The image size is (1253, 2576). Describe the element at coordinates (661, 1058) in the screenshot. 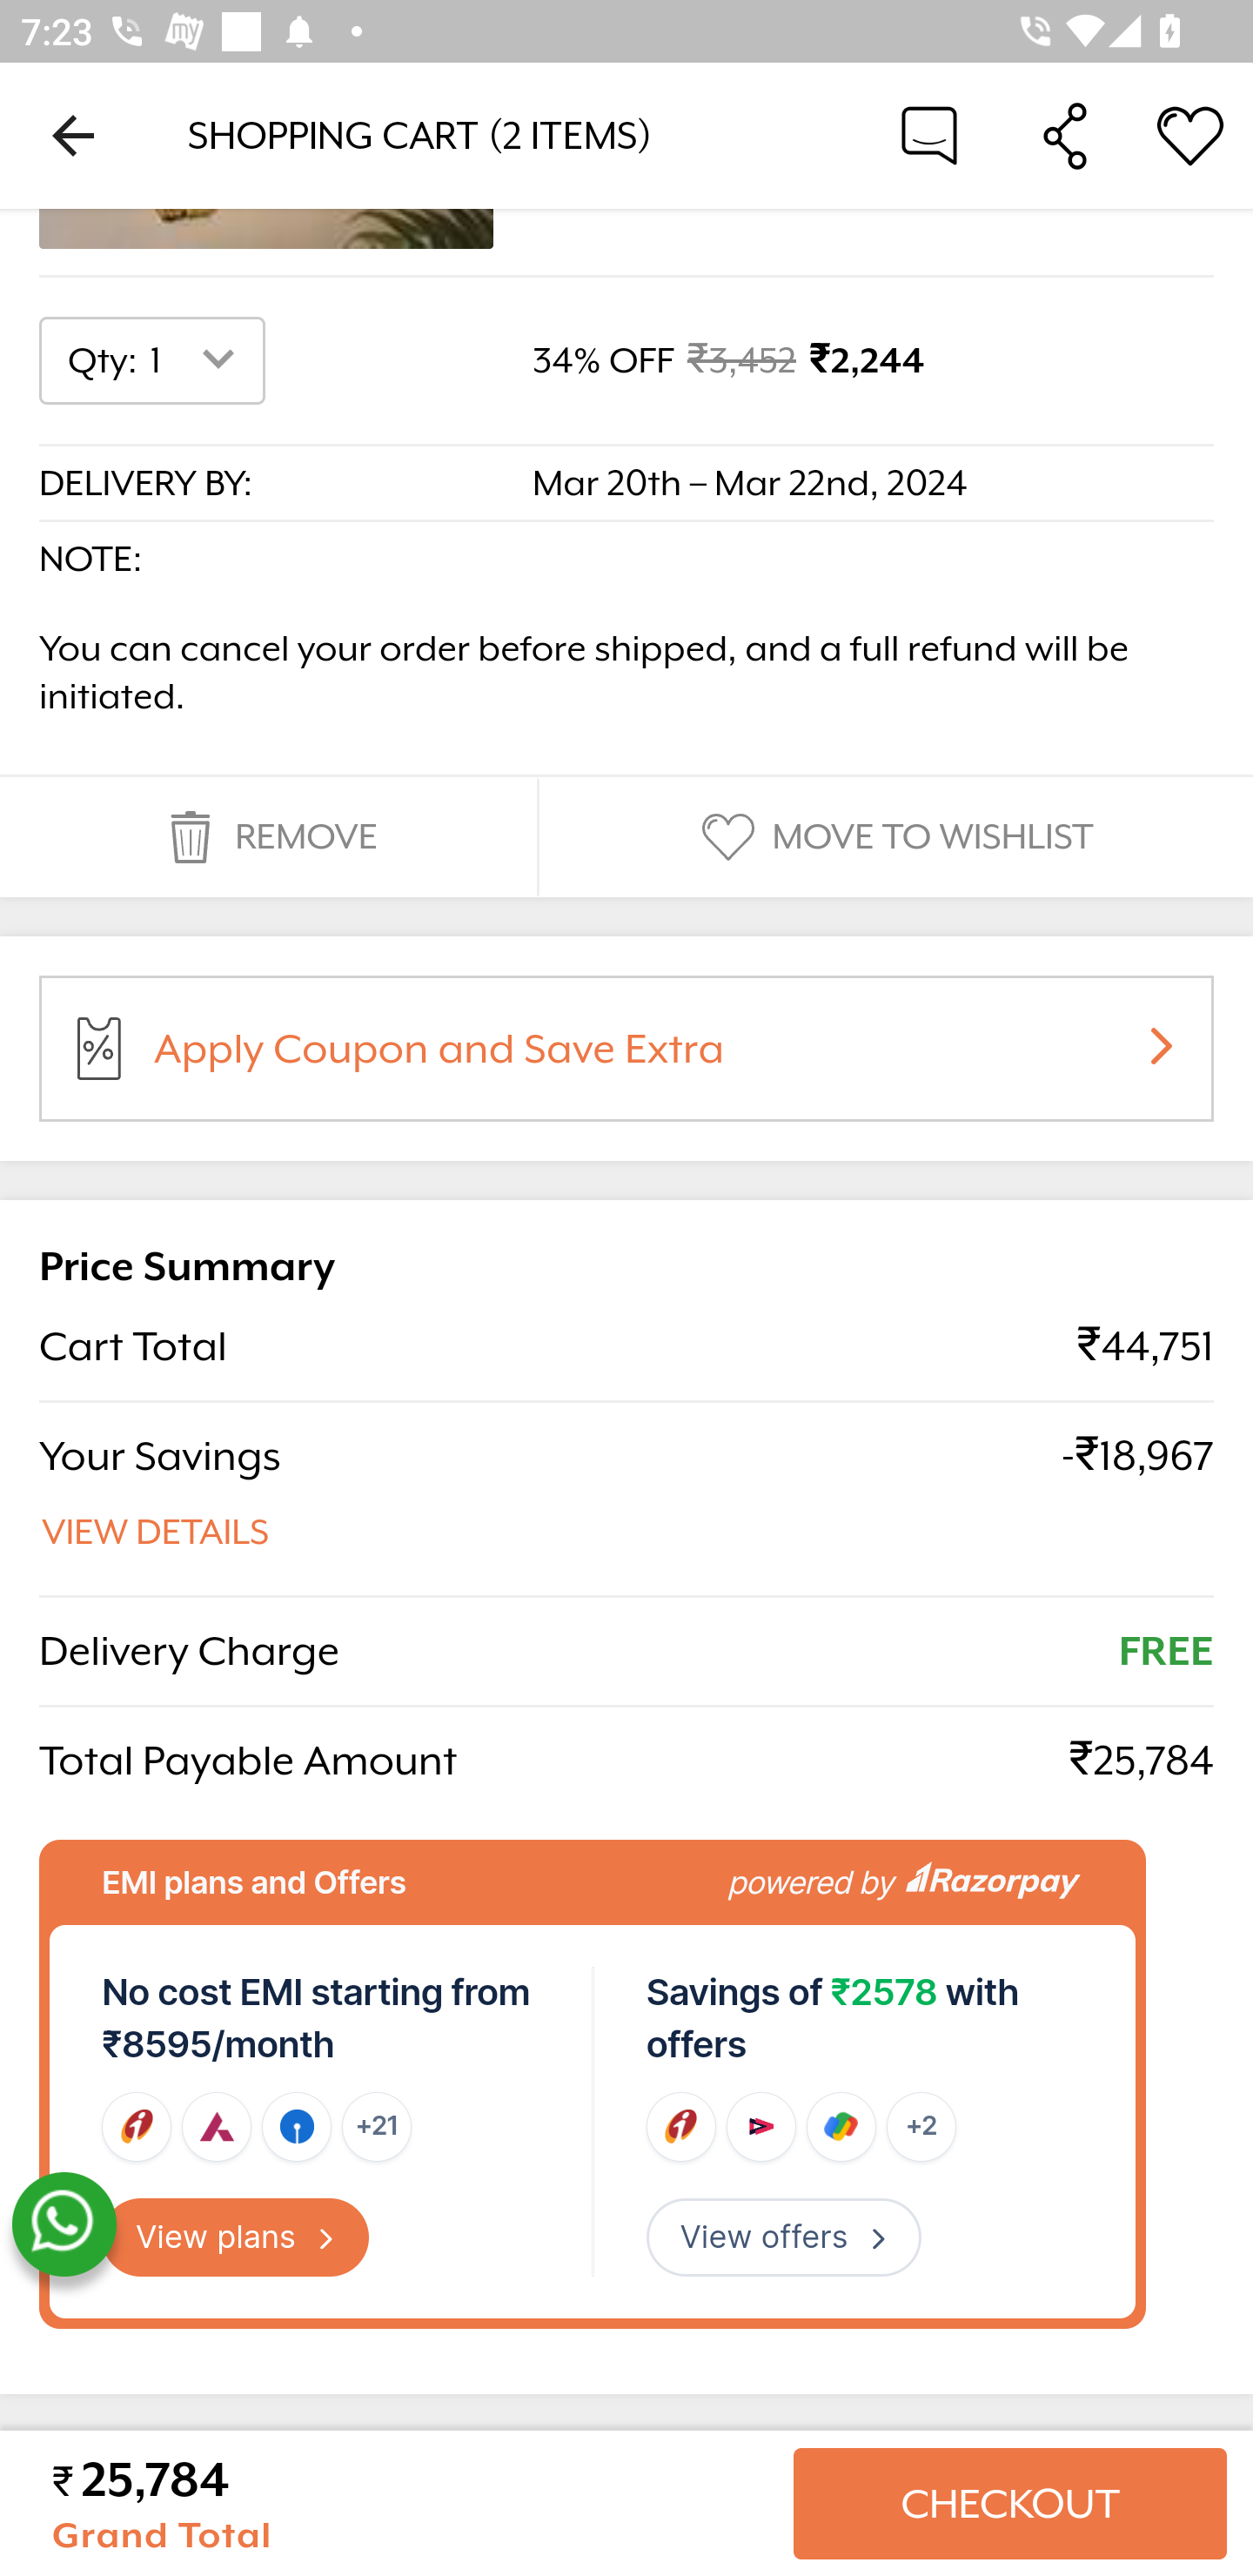

I see `Apply Coupon and Save Extra` at that location.